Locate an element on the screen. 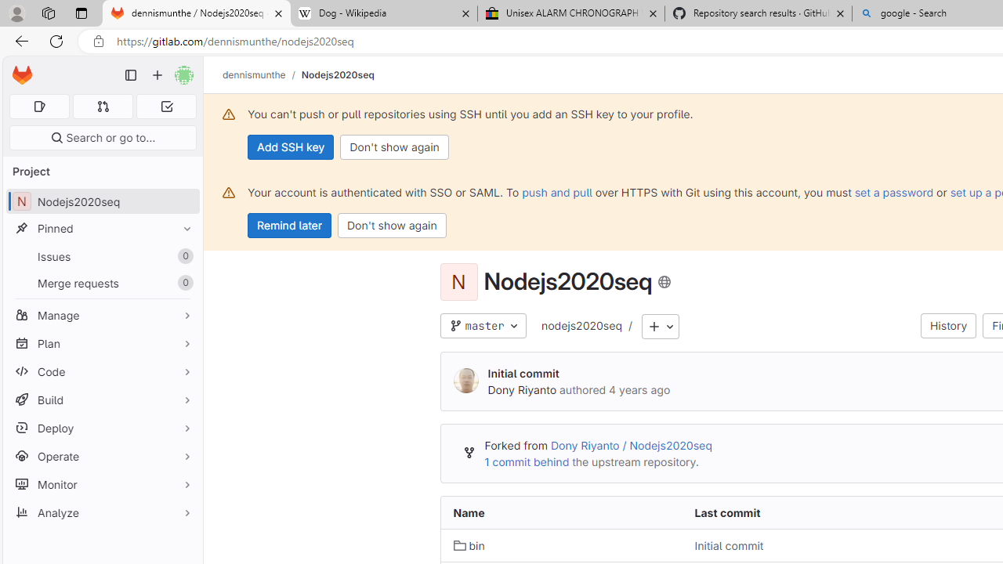  Unpin Merge requests is located at coordinates (183, 283).